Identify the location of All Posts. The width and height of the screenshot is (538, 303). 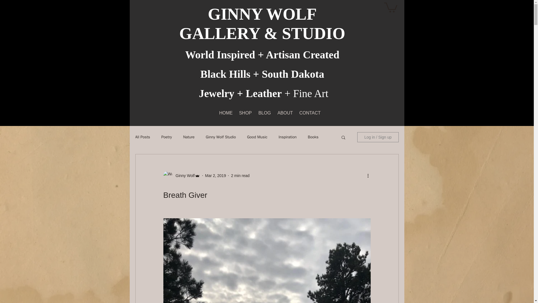
(142, 137).